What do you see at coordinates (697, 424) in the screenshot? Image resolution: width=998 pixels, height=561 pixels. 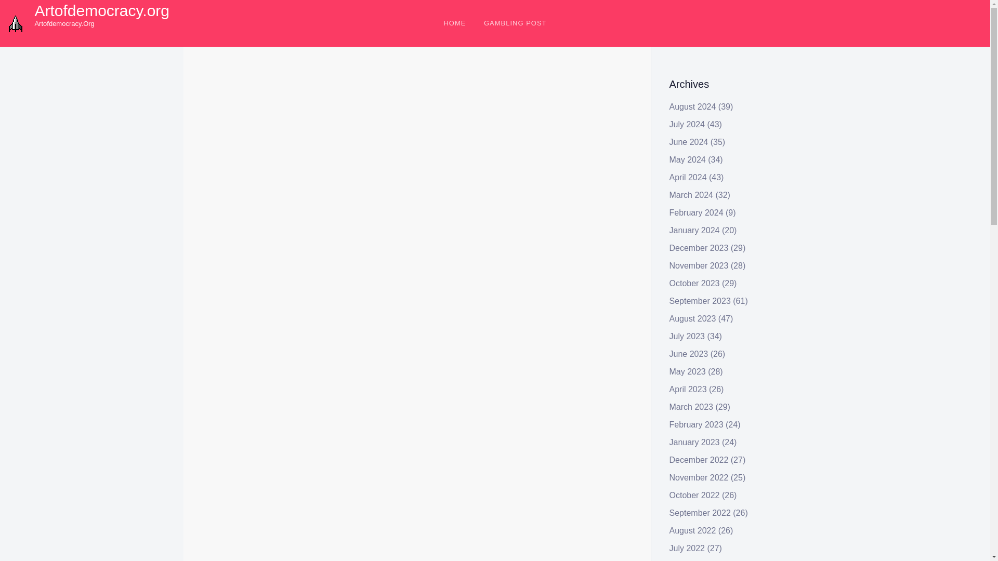 I see `February 2023` at bounding box center [697, 424].